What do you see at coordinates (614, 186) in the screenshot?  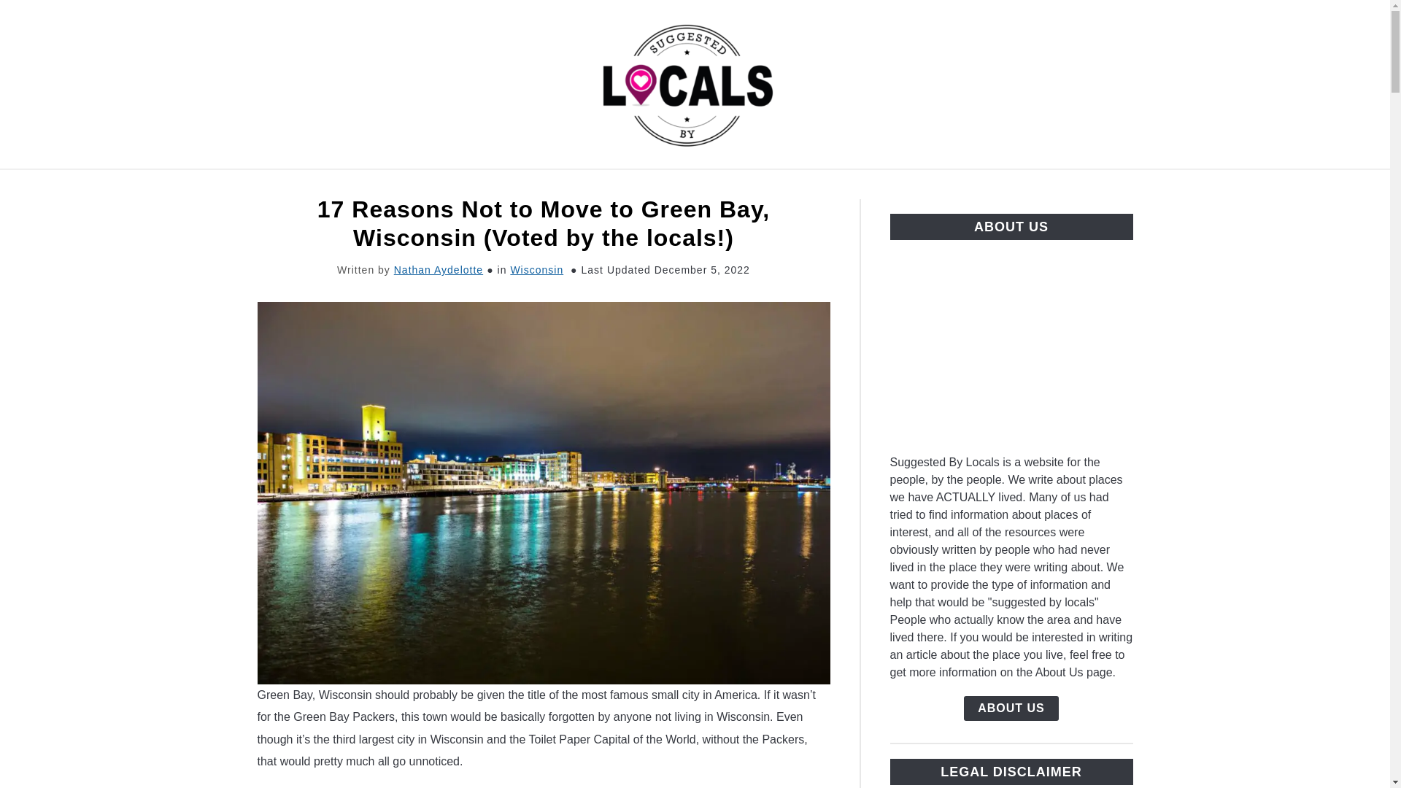 I see `INTERESTING FACTS` at bounding box center [614, 186].